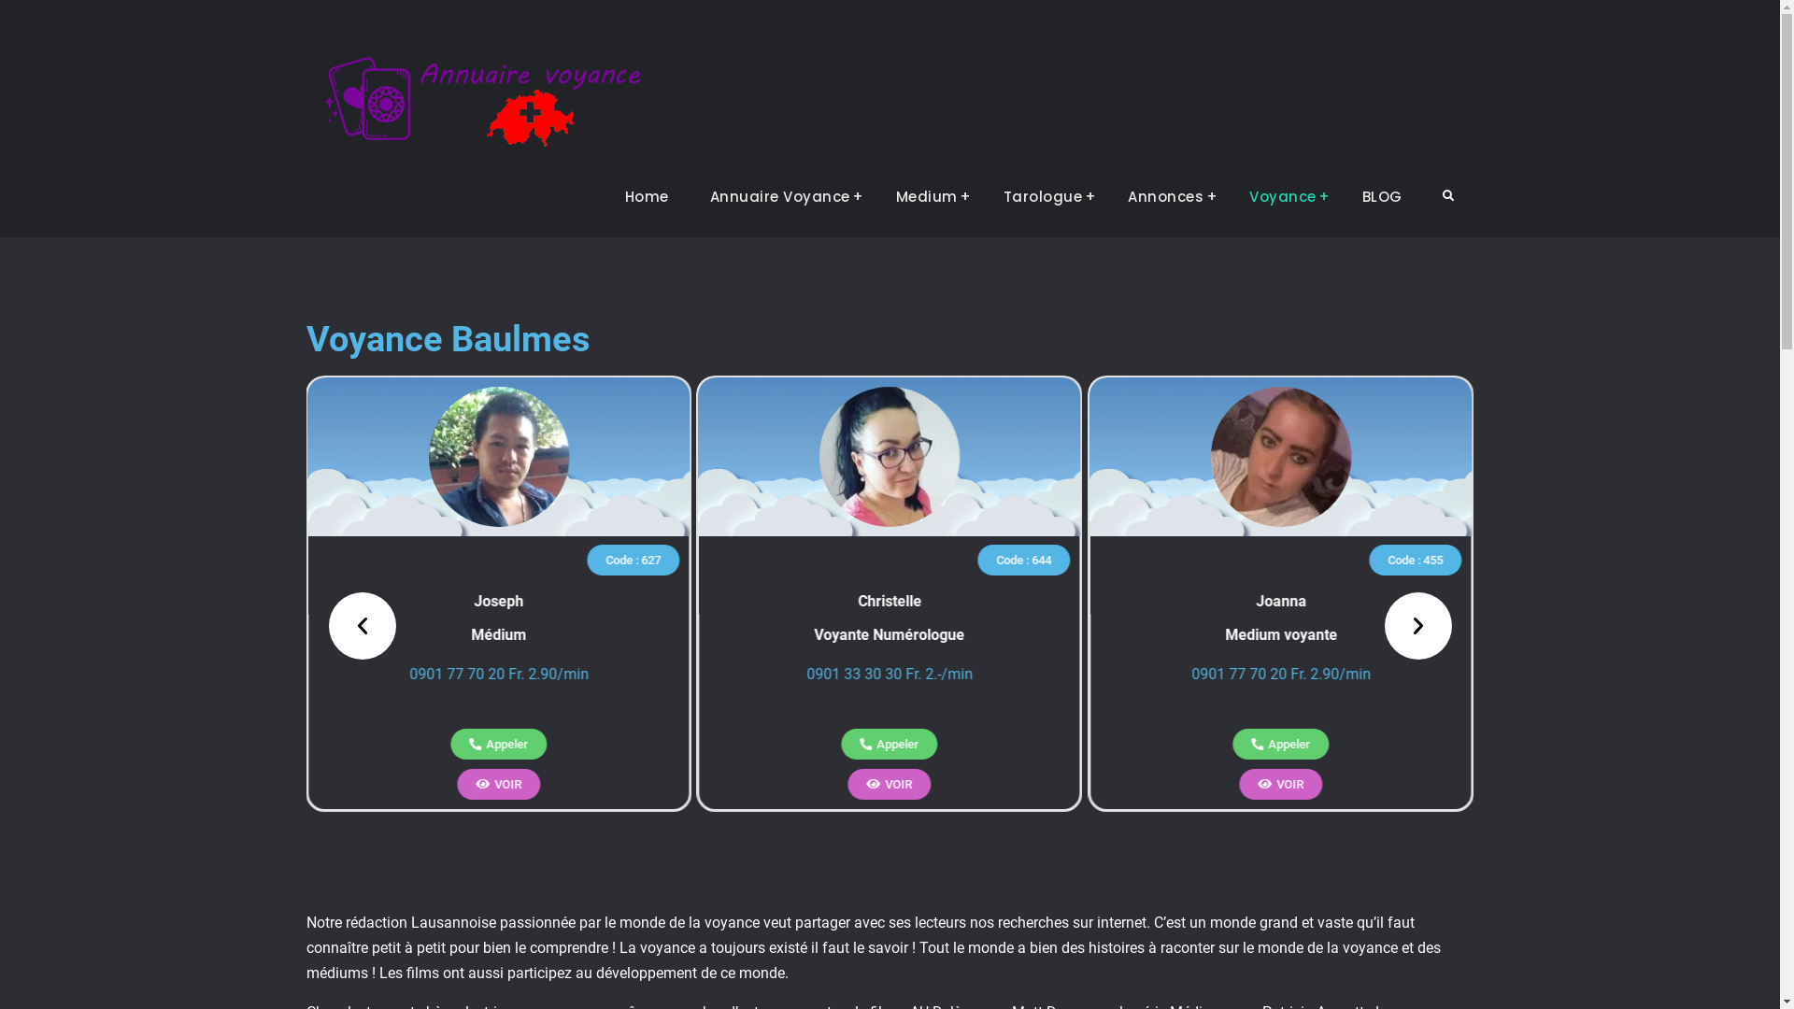 This screenshot has height=1009, width=1794. I want to click on VOIR, so click(499, 785).